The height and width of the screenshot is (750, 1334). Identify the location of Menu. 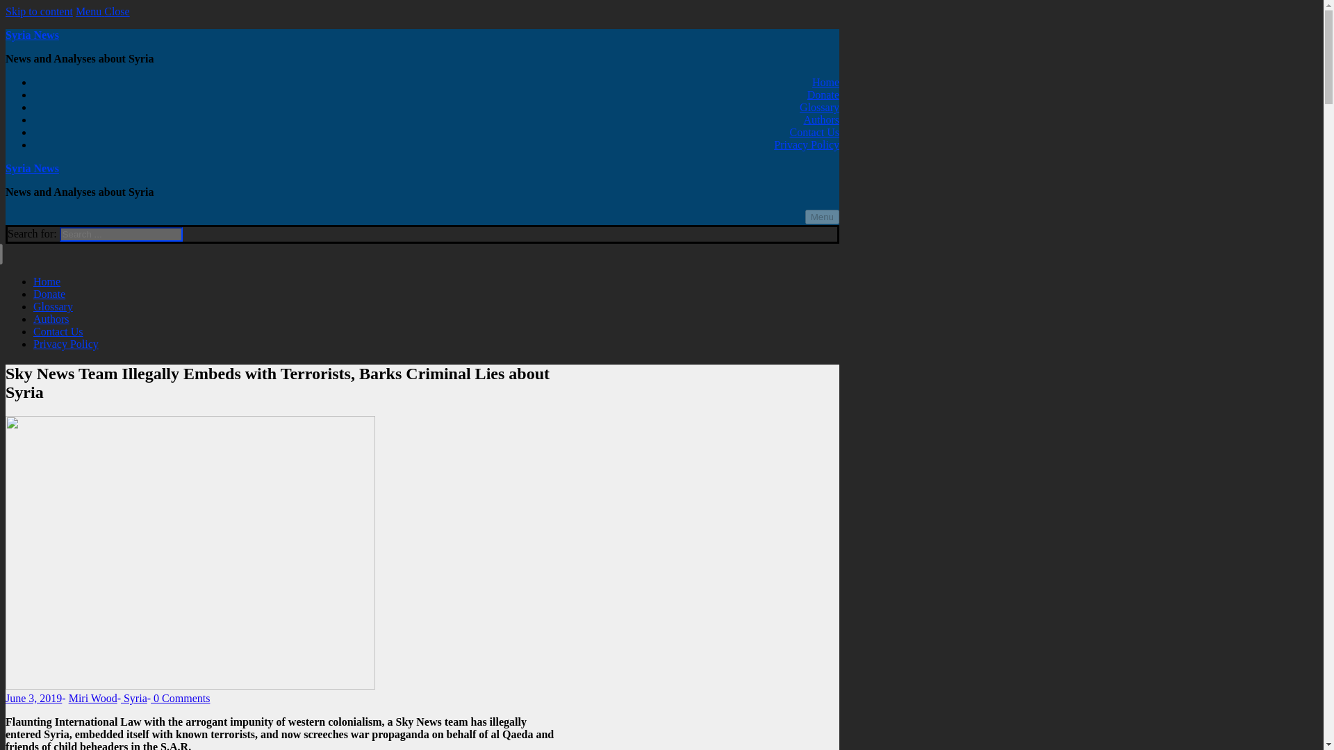
(822, 217).